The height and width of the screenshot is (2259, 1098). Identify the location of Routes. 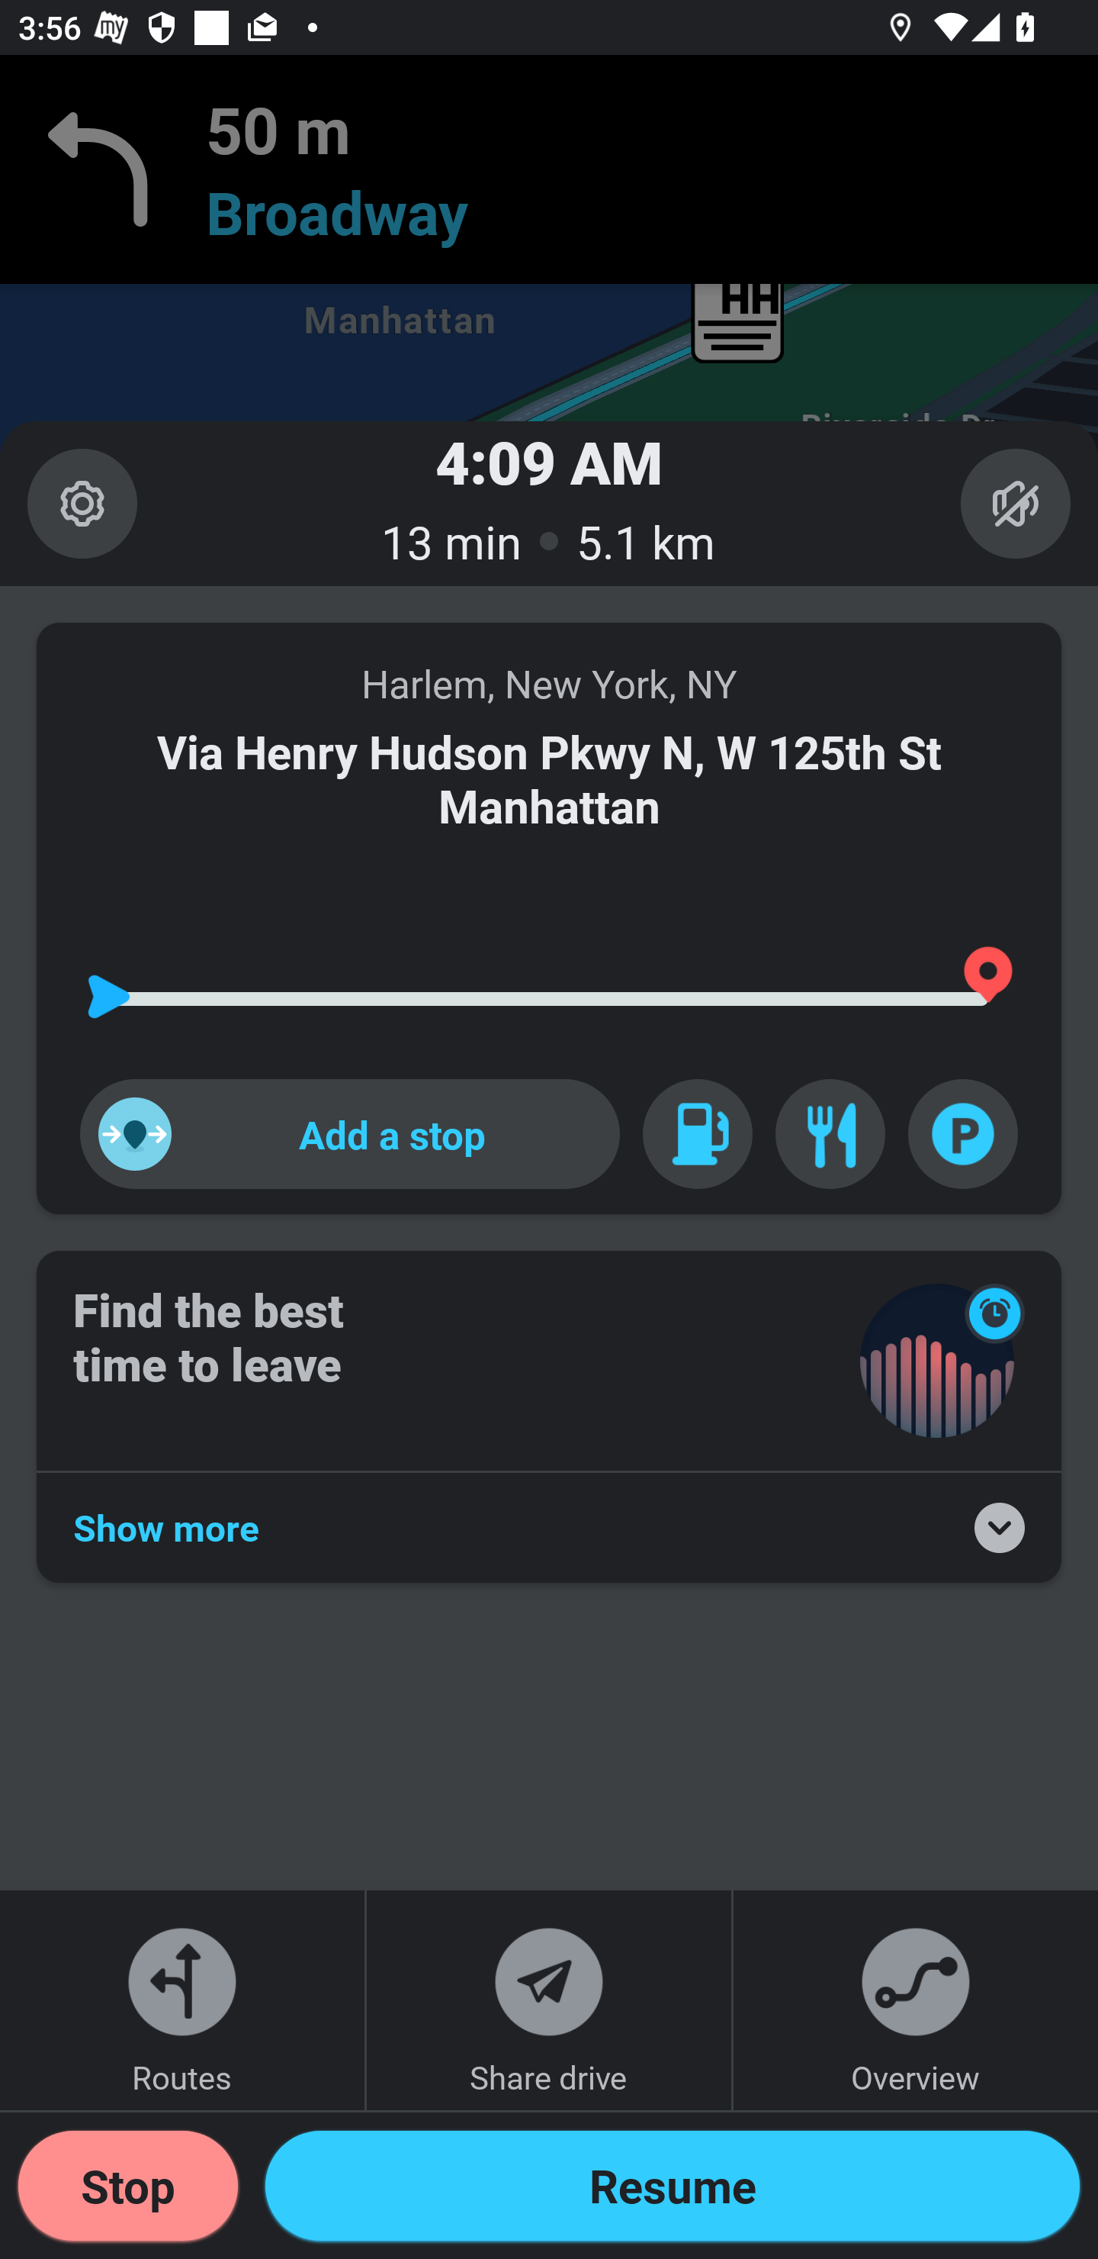
(182, 2000).